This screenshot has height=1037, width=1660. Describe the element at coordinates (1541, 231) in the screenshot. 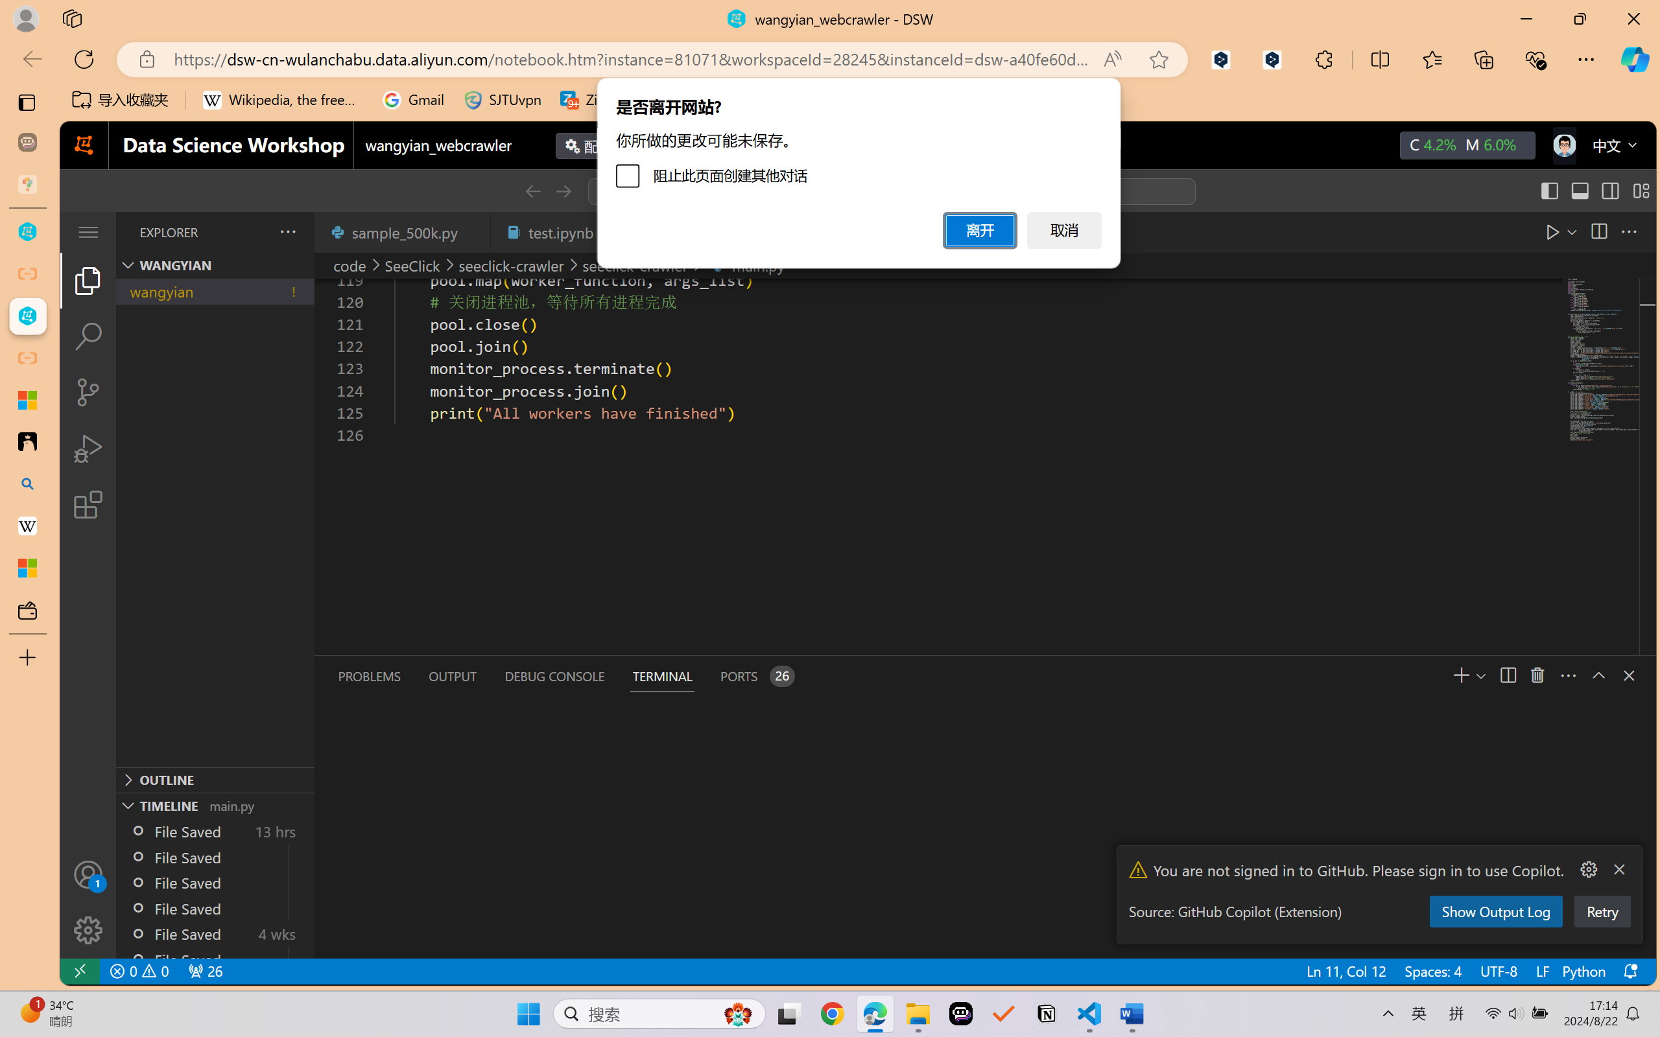

I see `Run or Debug...` at that location.